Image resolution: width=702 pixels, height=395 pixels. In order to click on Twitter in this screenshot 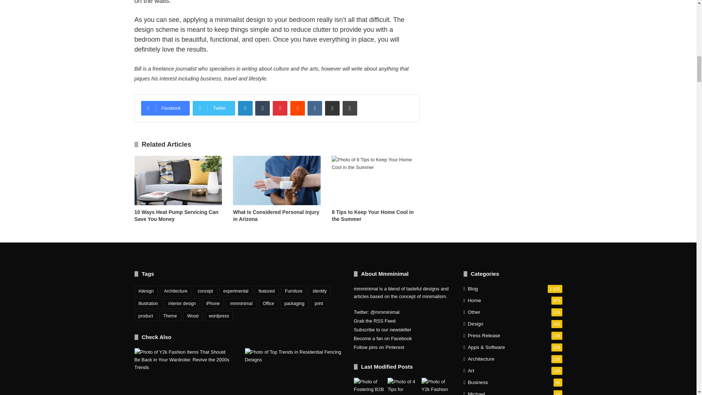, I will do `click(214, 108)`.